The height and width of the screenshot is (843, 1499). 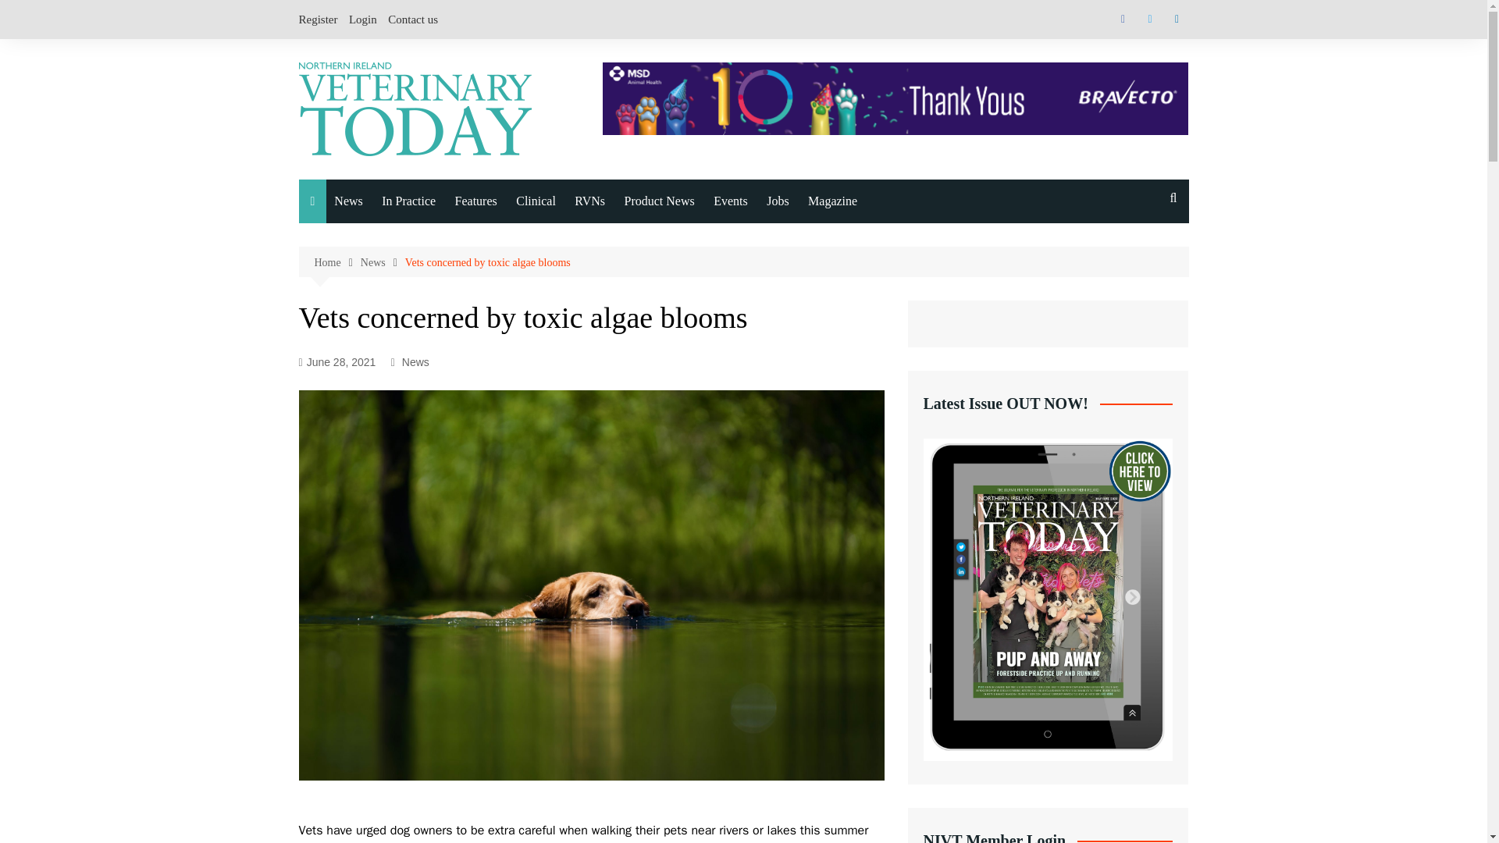 I want to click on Marketing Opportunities, so click(x=885, y=473).